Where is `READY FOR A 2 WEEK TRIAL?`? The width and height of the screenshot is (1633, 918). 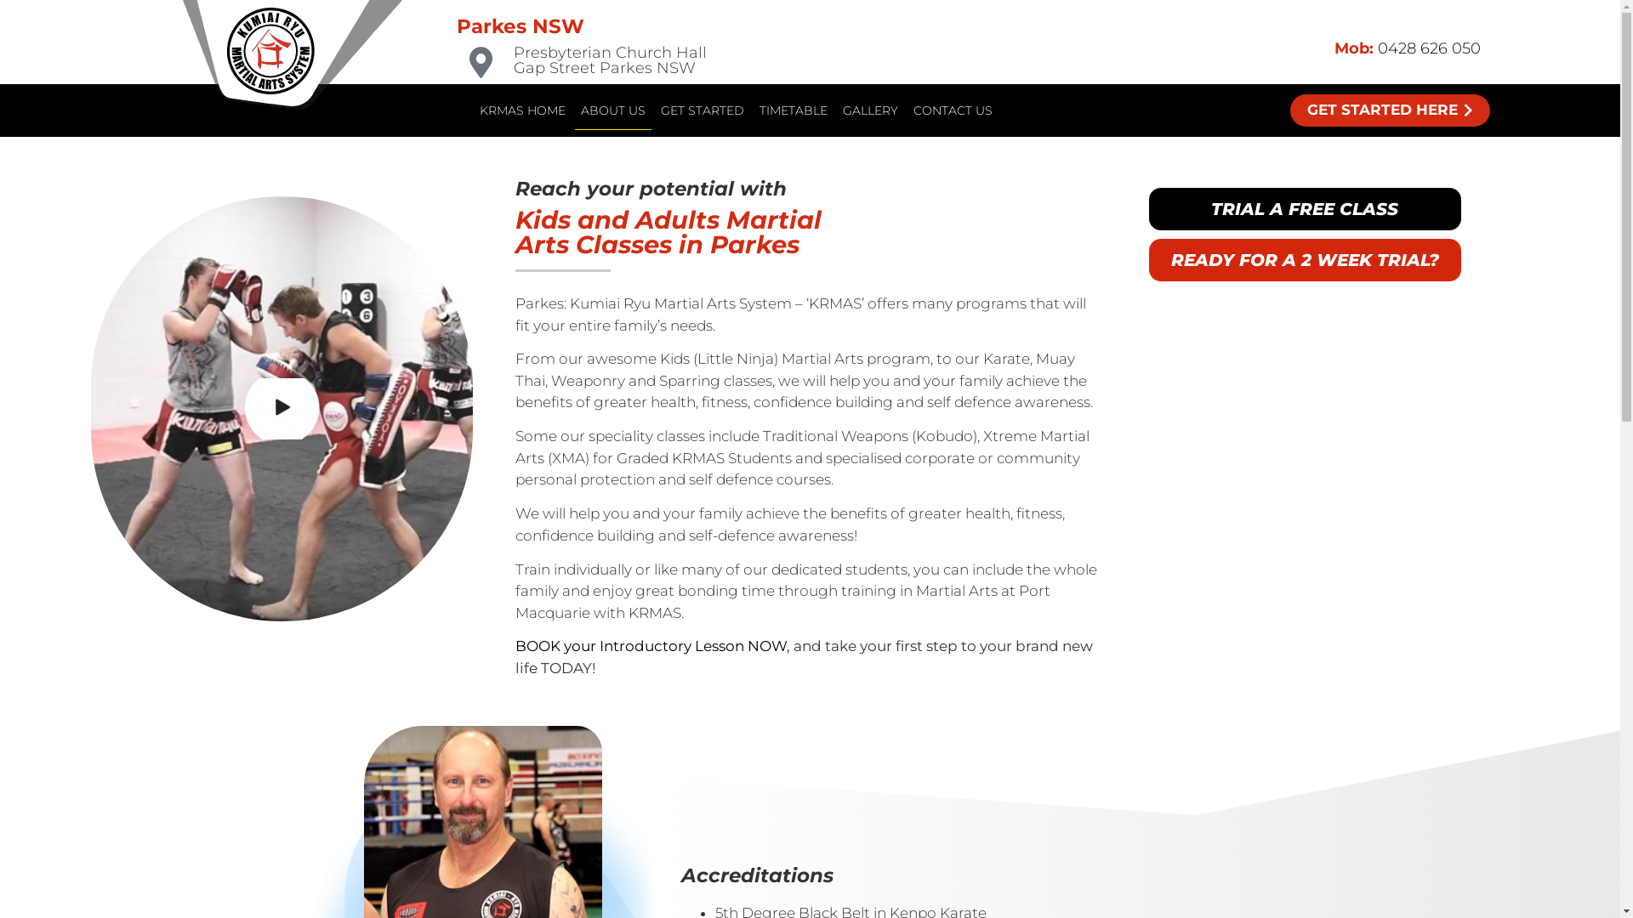
READY FOR A 2 WEEK TRIAL? is located at coordinates (1305, 260).